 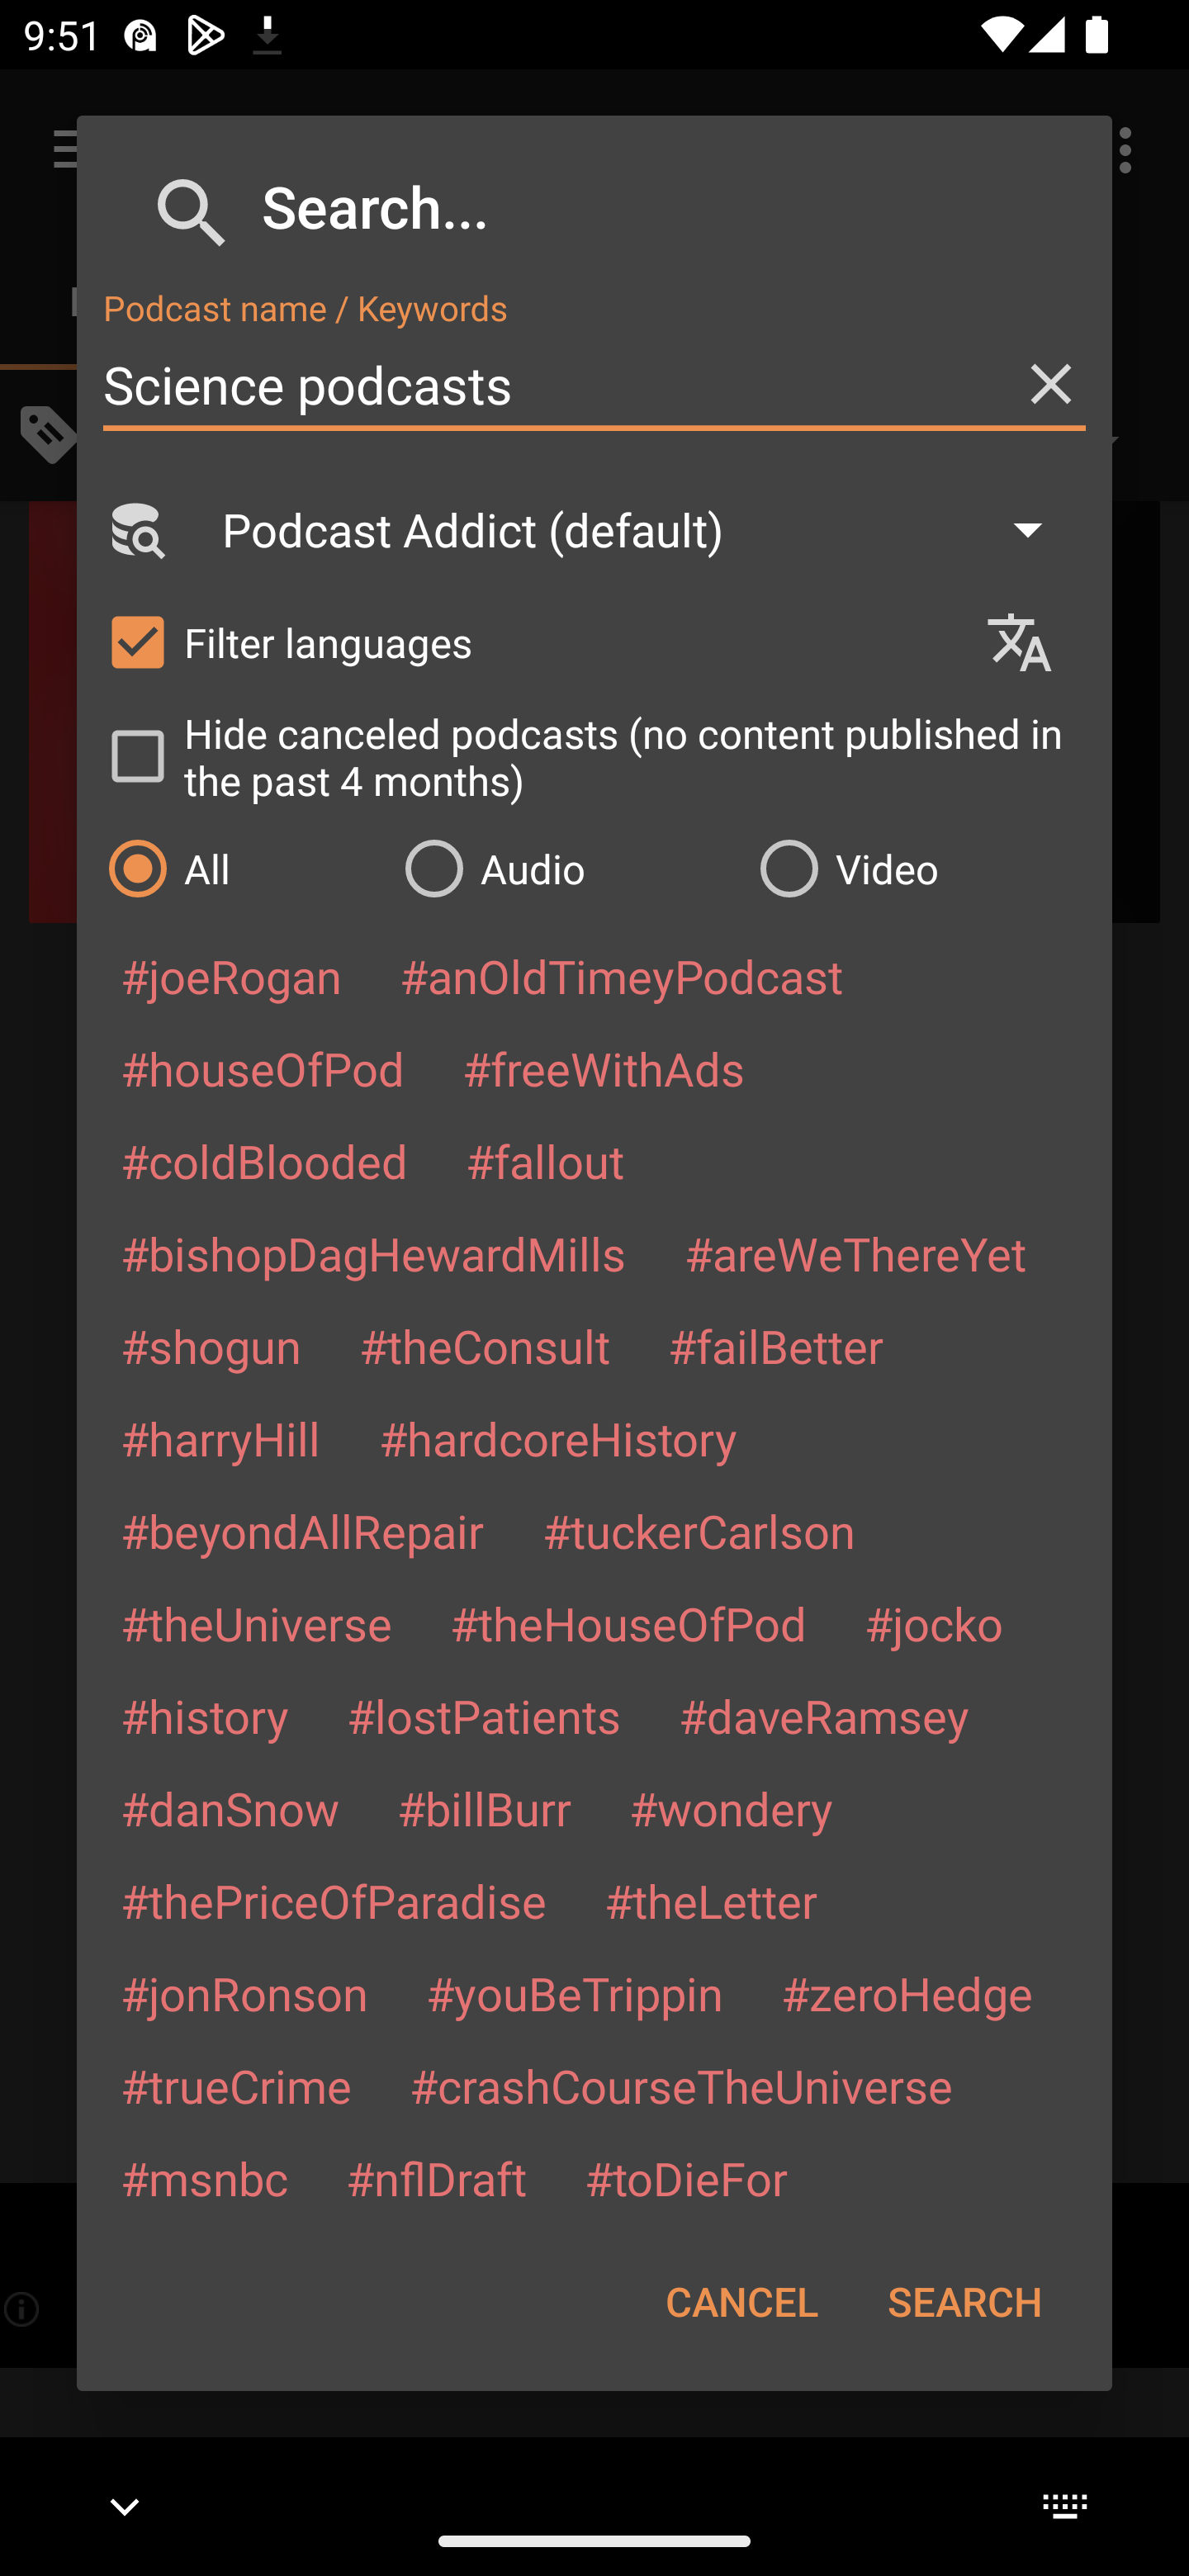 I want to click on #wondery, so click(x=731, y=1808).